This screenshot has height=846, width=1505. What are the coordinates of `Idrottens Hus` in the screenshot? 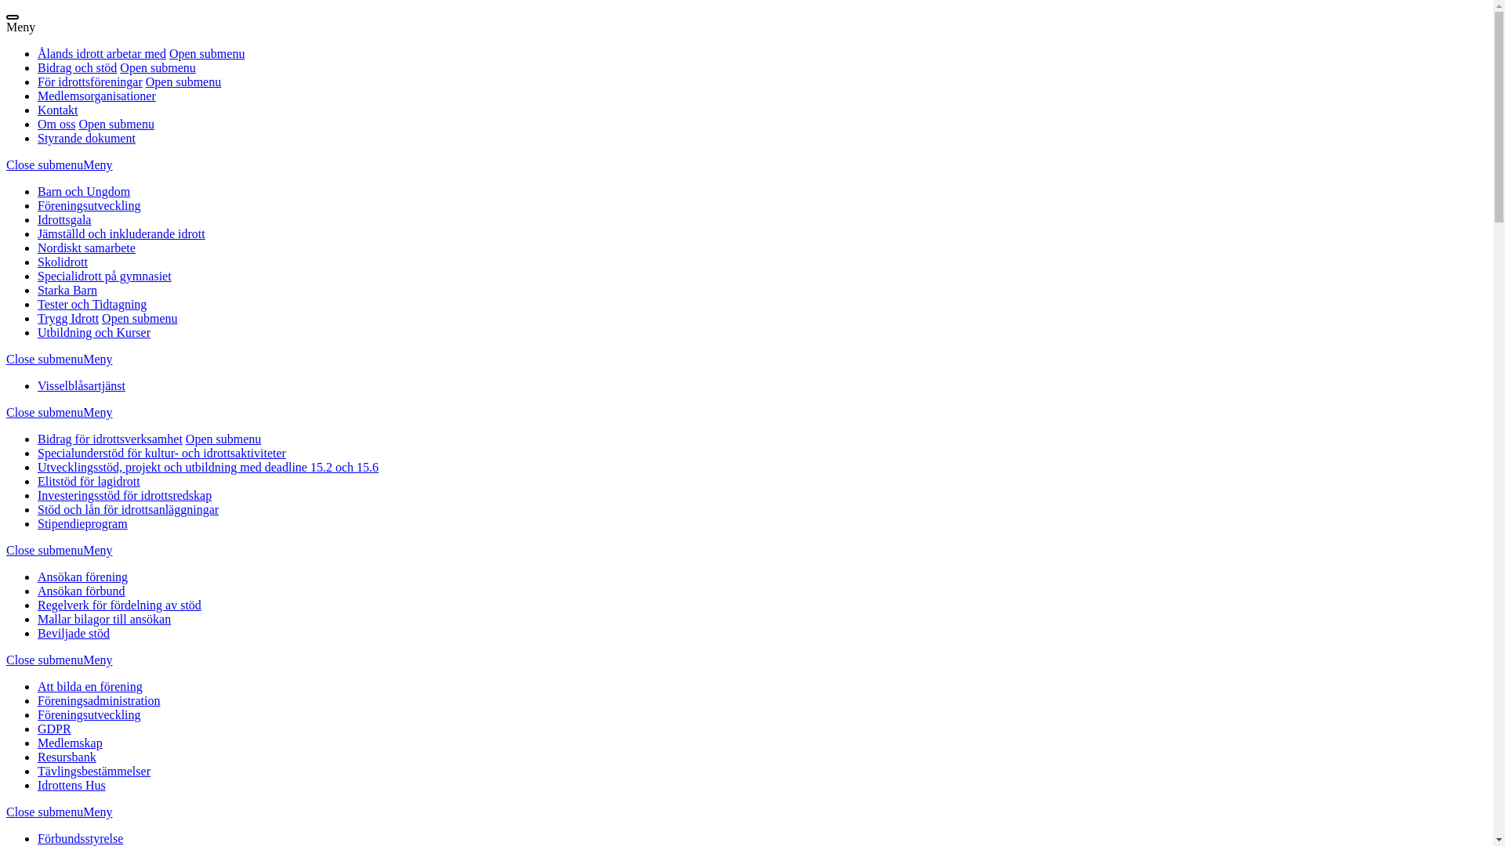 It's located at (72, 785).